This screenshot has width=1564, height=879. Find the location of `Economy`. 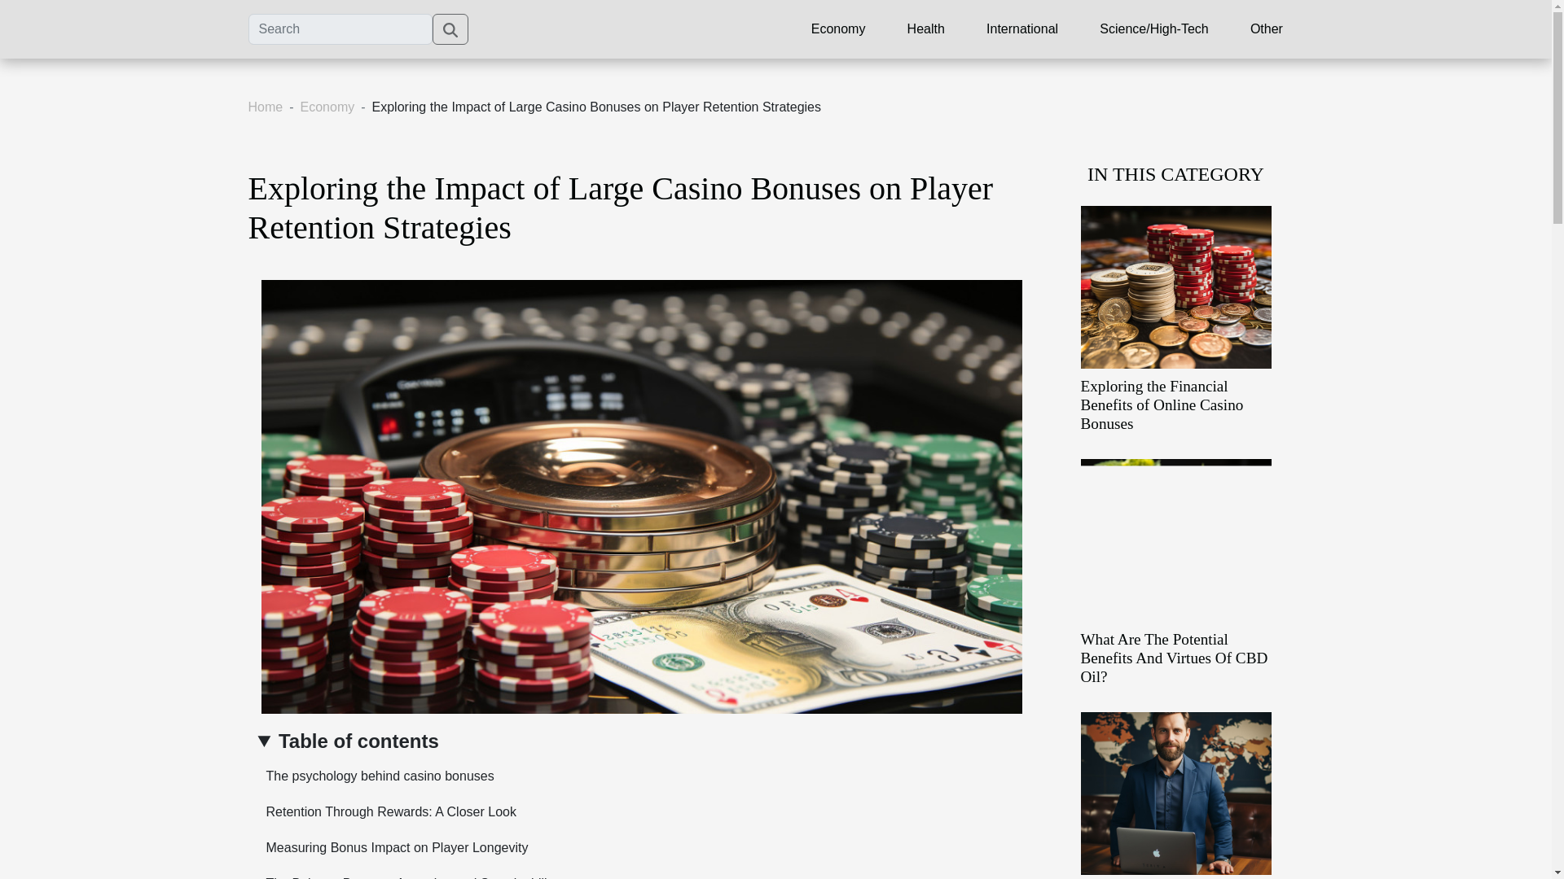

Economy is located at coordinates (839, 29).